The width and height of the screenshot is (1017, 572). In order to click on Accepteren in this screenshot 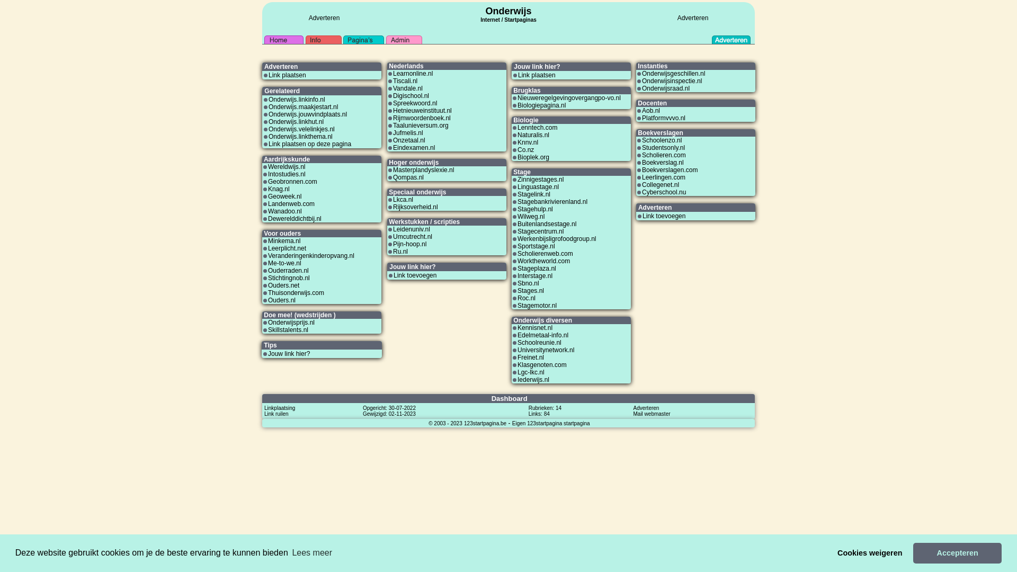, I will do `click(958, 553)`.